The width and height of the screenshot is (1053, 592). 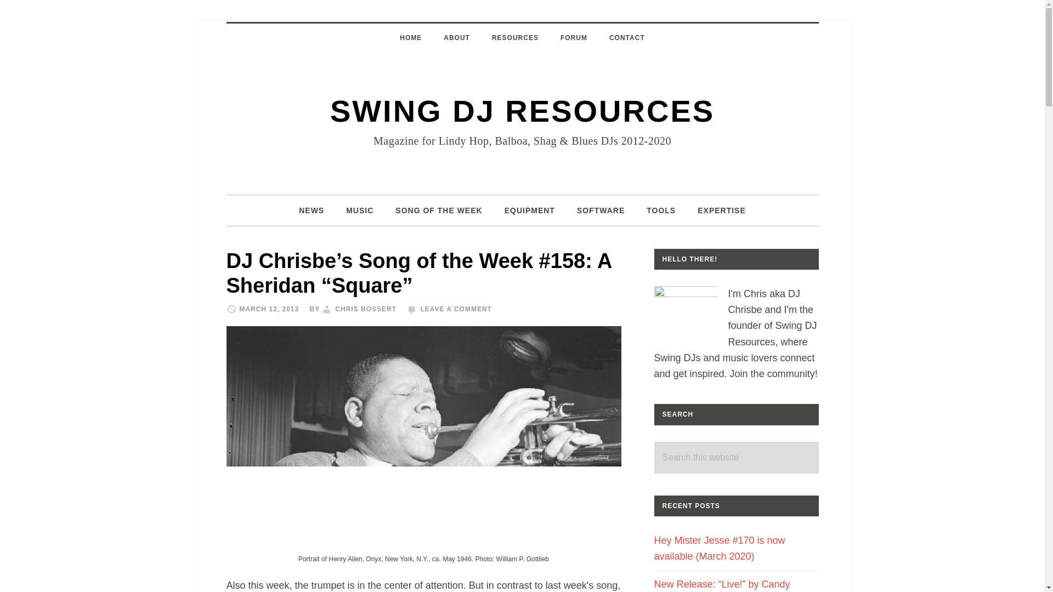 I want to click on MUSIC, so click(x=359, y=210).